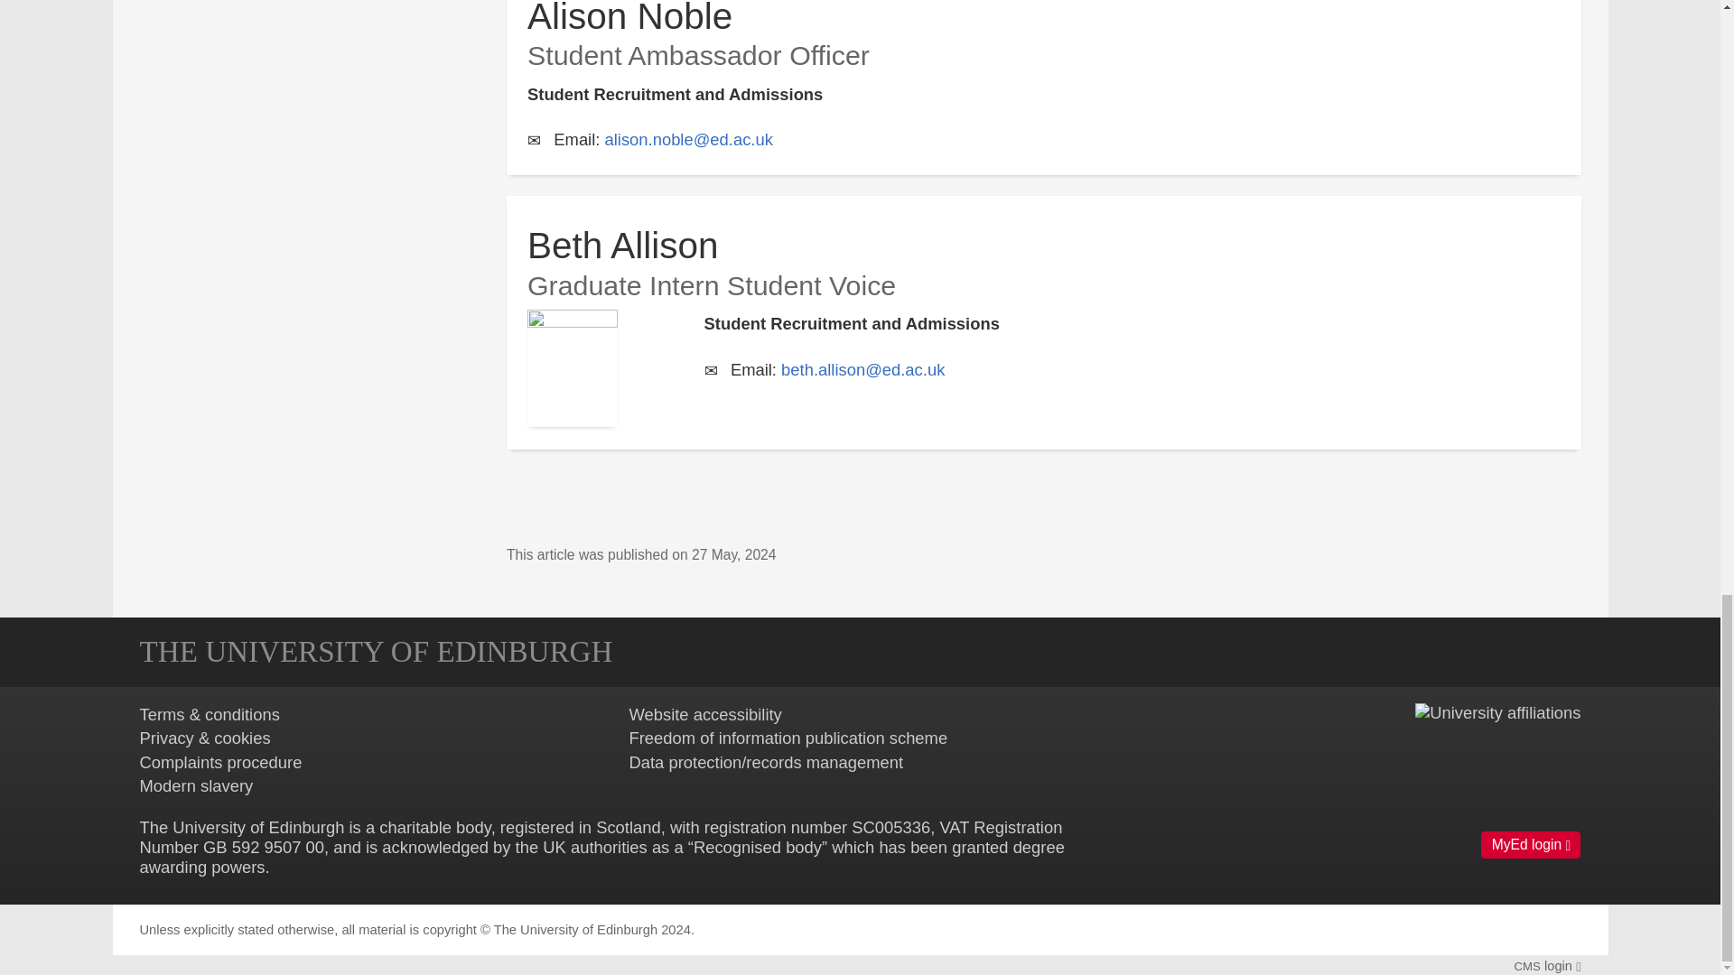  Describe the element at coordinates (758, 847) in the screenshot. I see `Recognised body` at that location.